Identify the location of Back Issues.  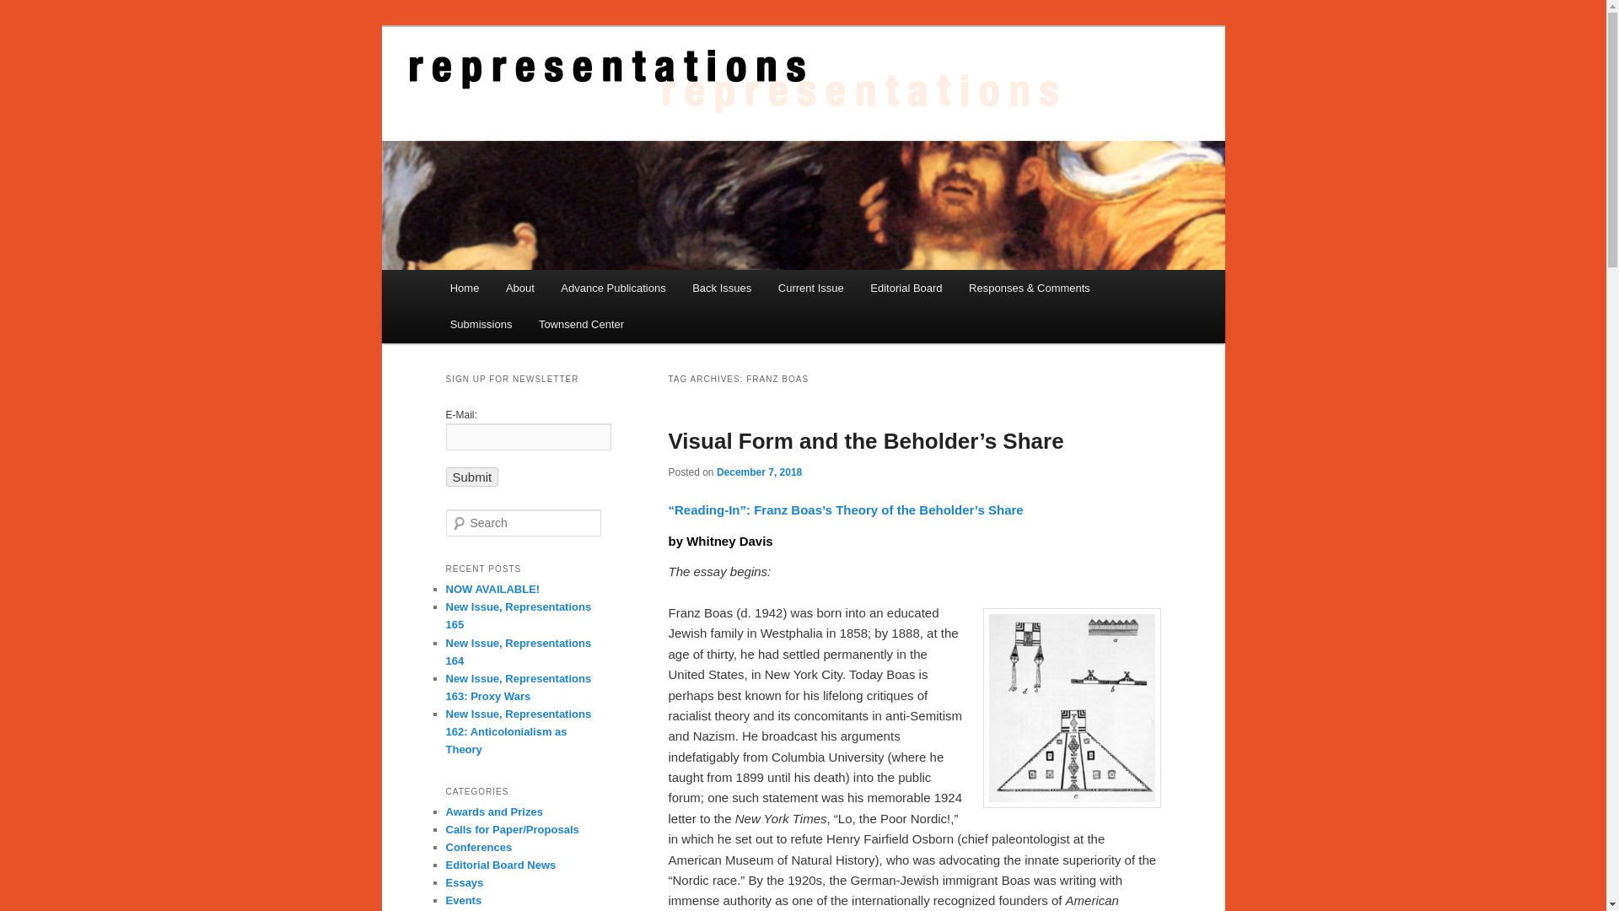
(721, 287).